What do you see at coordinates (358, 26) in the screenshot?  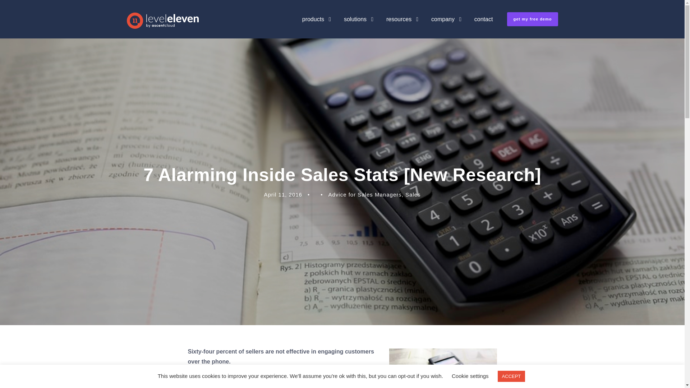 I see `solutions` at bounding box center [358, 26].